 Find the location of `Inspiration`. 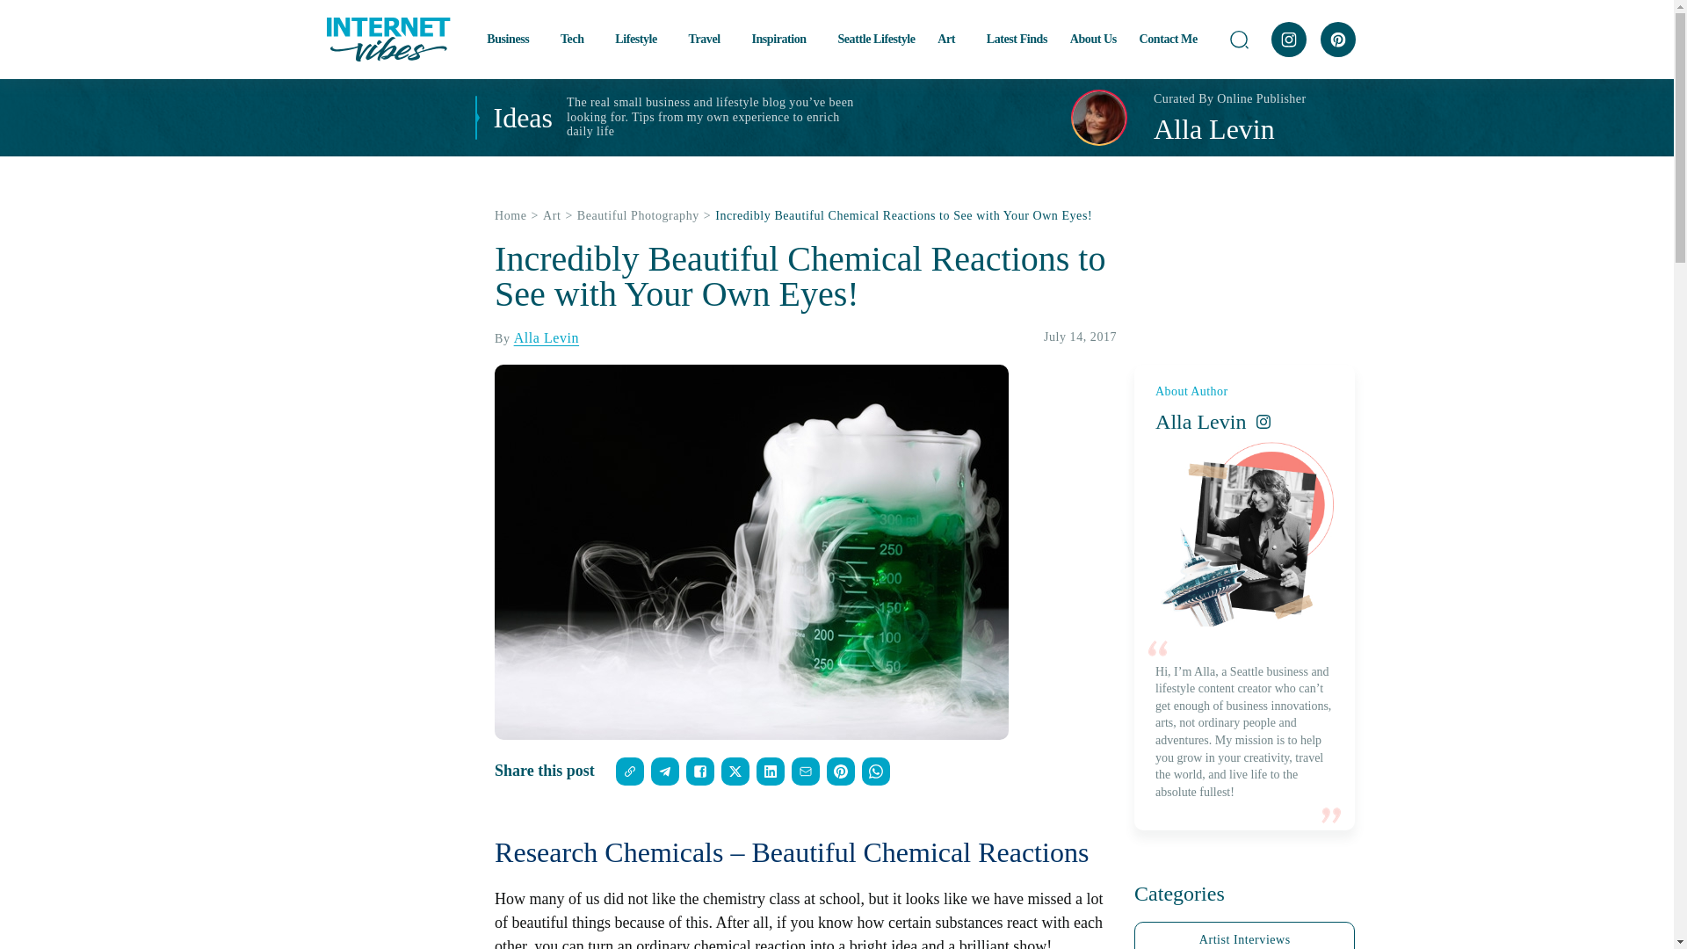

Inspiration is located at coordinates (782, 39).